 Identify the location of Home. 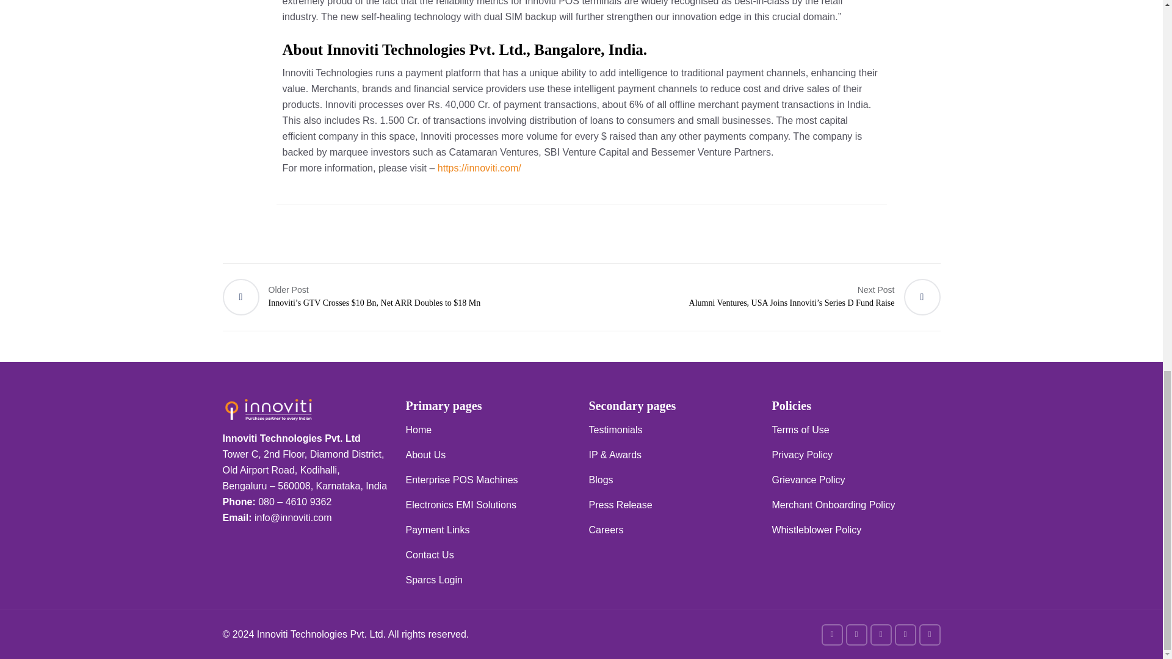
(418, 430).